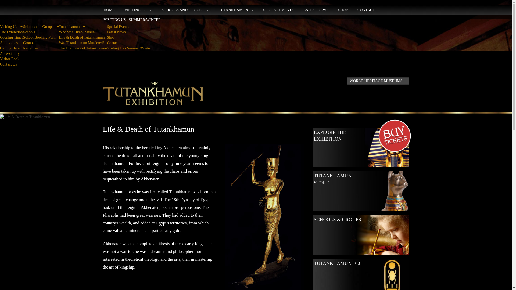  Describe the element at coordinates (394, 137) in the screenshot. I see `Buy Tickets online for the Dinosaur Museum` at that location.